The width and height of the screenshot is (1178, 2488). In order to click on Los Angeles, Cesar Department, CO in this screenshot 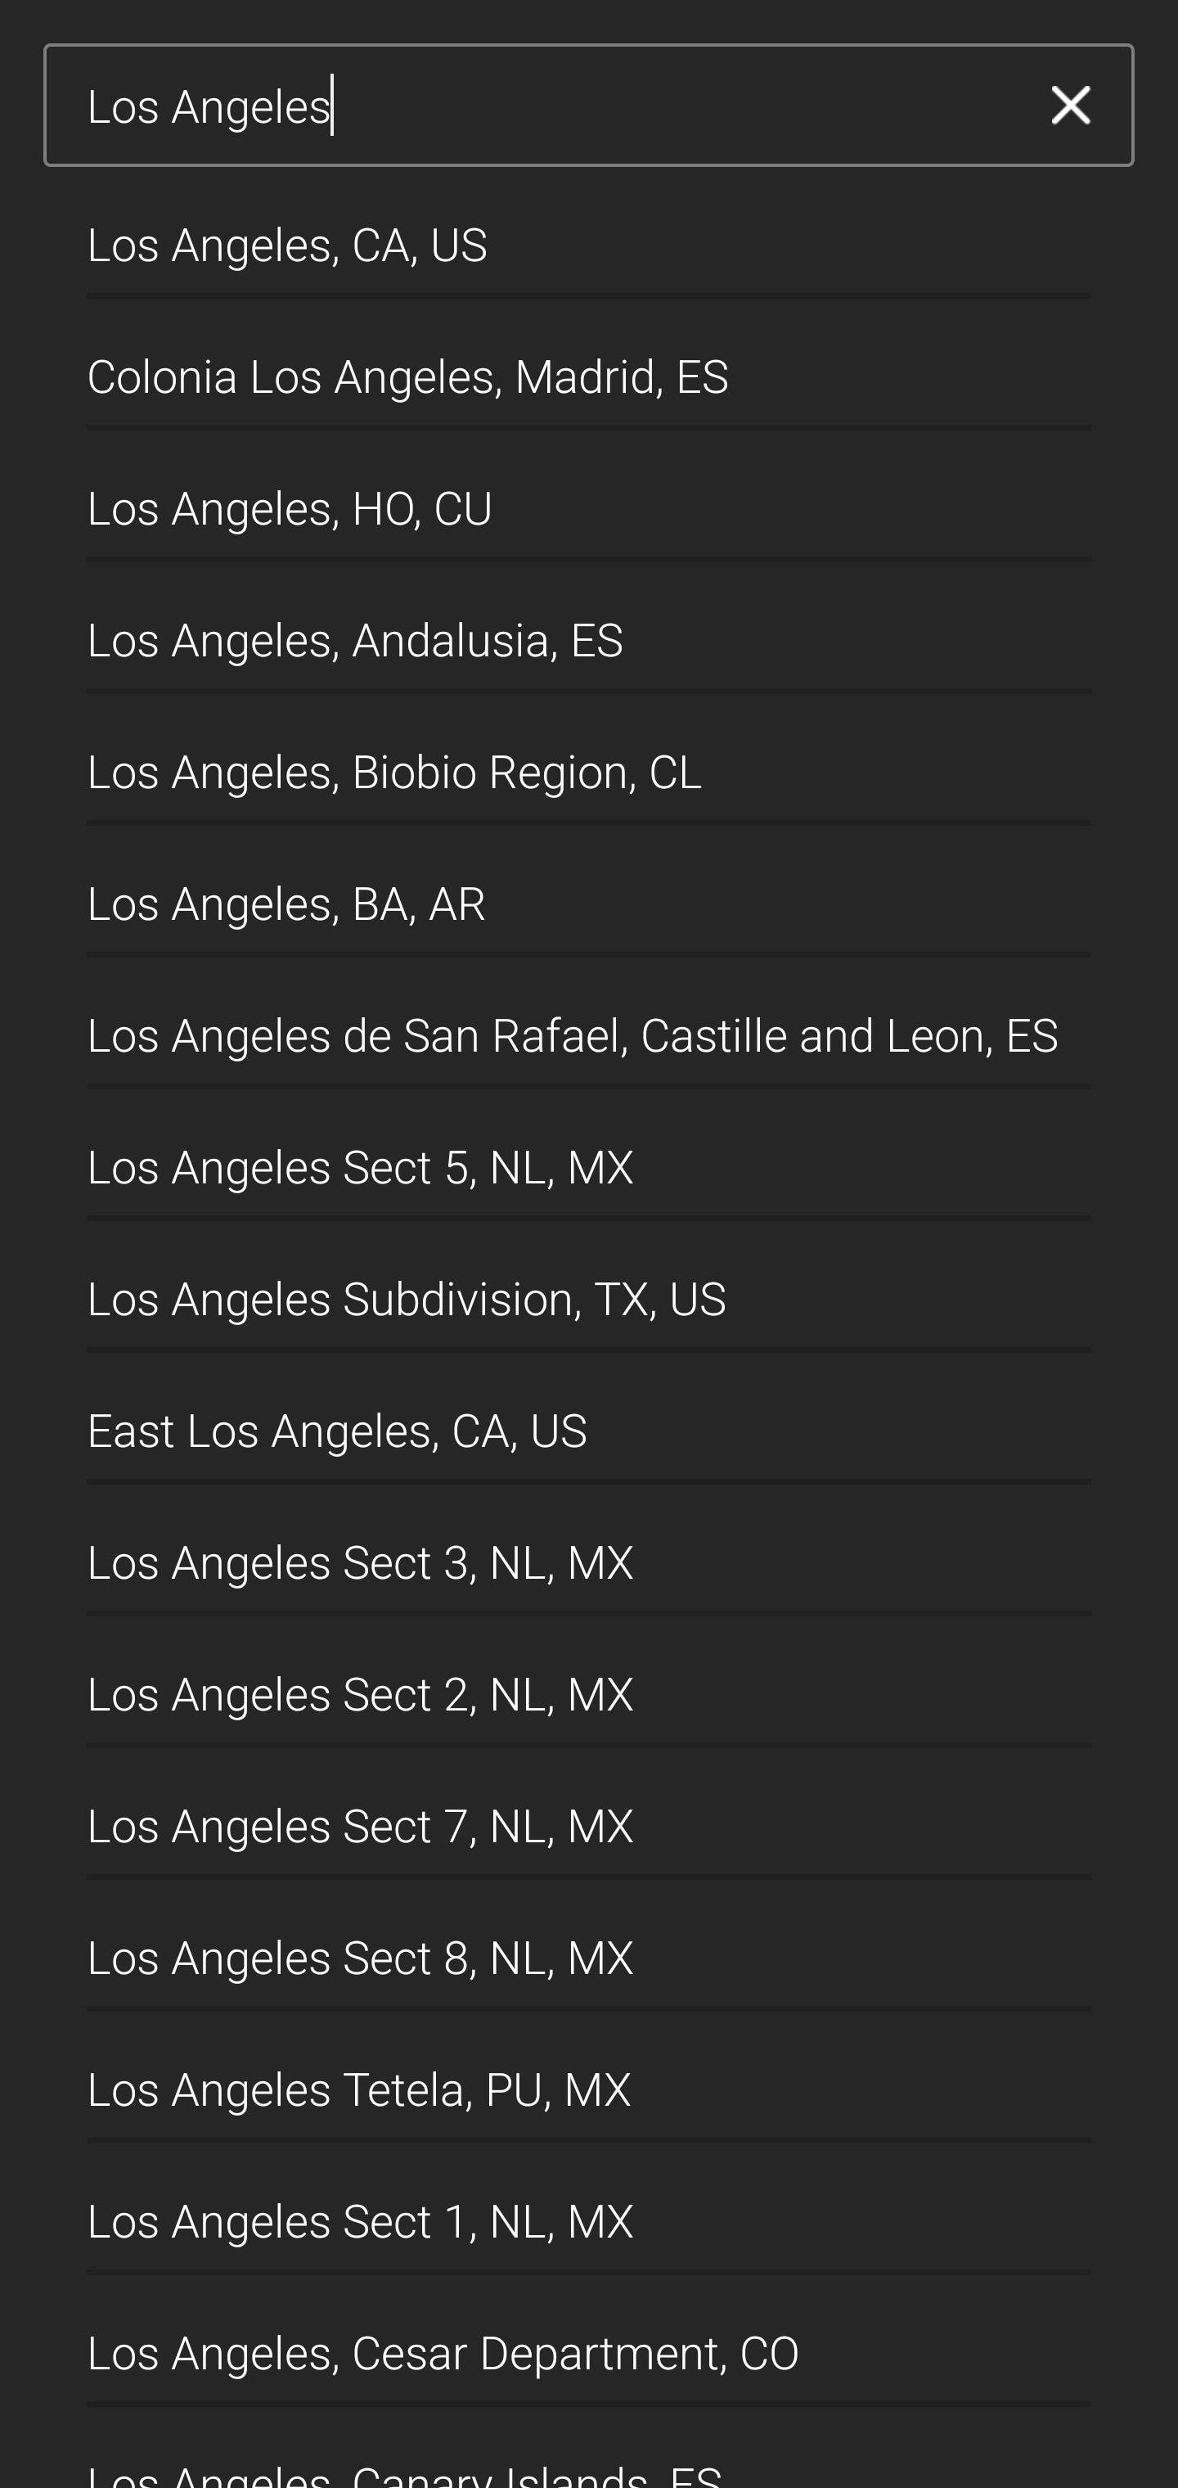, I will do `click(589, 2339)`.